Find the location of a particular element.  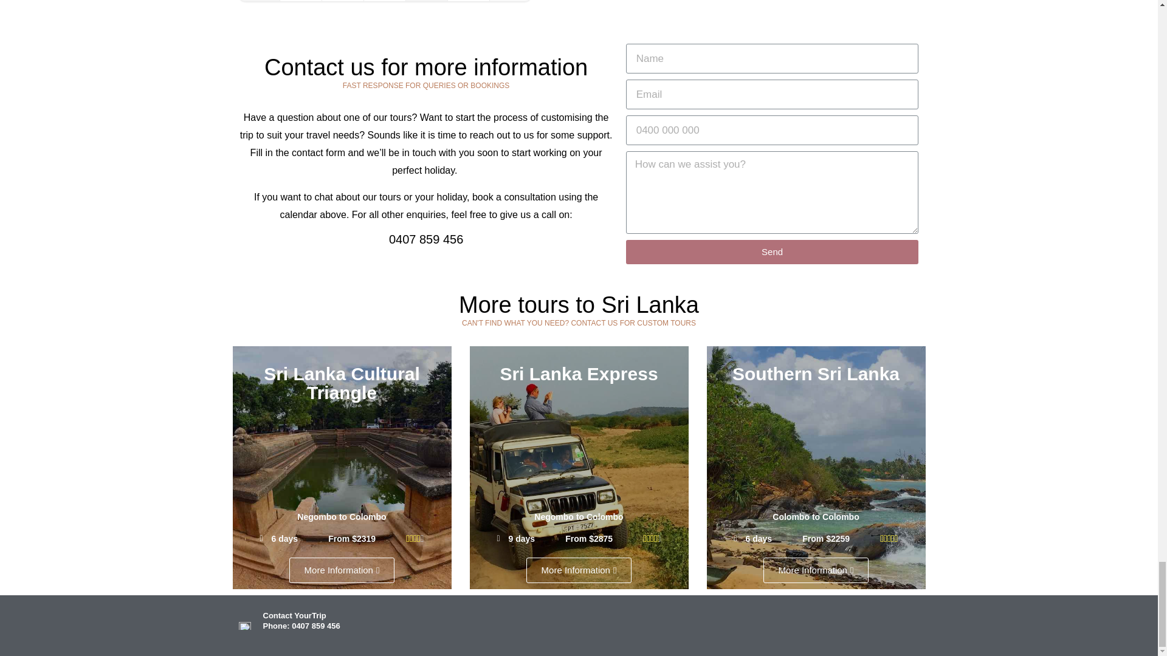

Sri Lanka Express is located at coordinates (579, 374).